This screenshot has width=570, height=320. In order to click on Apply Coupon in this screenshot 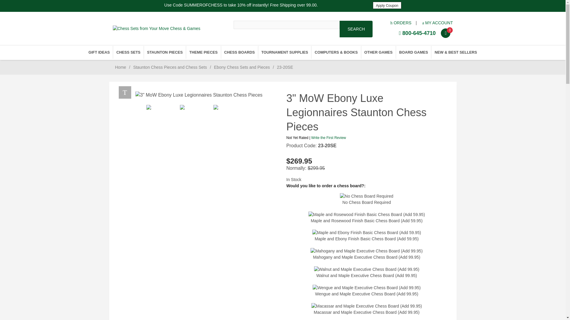, I will do `click(387, 5)`.